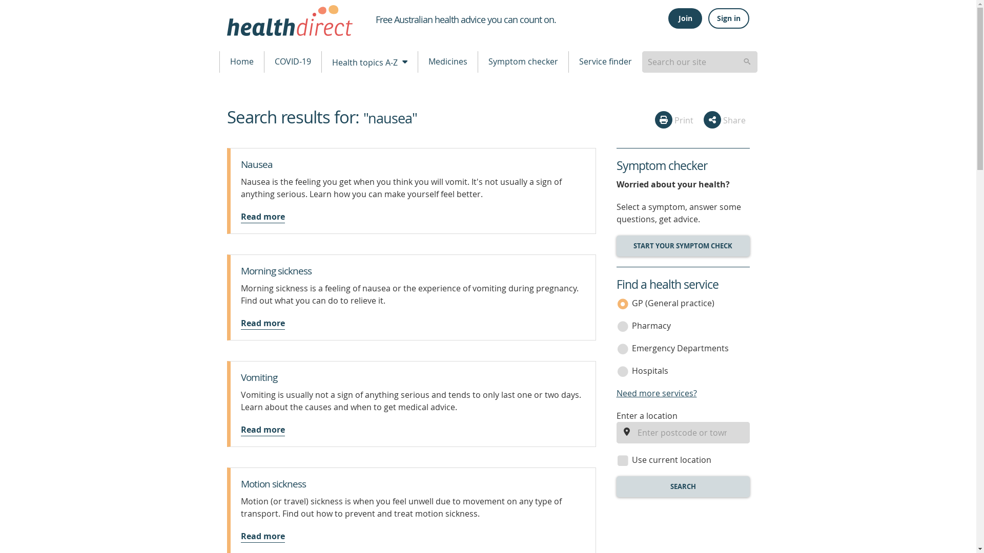  Describe the element at coordinates (293, 61) in the screenshot. I see `COVID-19` at that location.